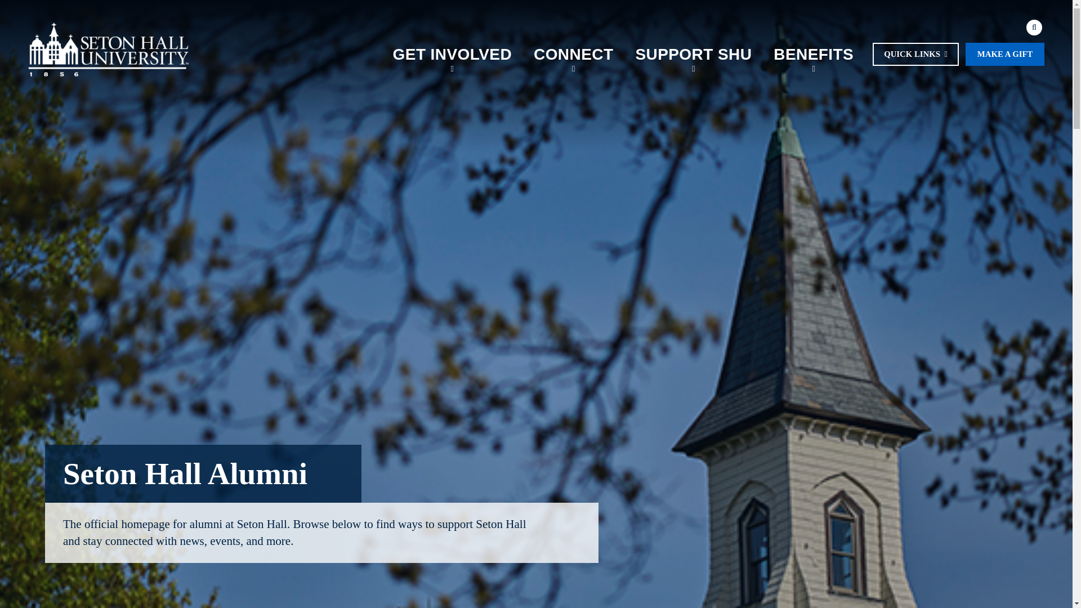 The image size is (1081, 608). Describe the element at coordinates (108, 50) in the screenshot. I see `Seton Hall Logo` at that location.